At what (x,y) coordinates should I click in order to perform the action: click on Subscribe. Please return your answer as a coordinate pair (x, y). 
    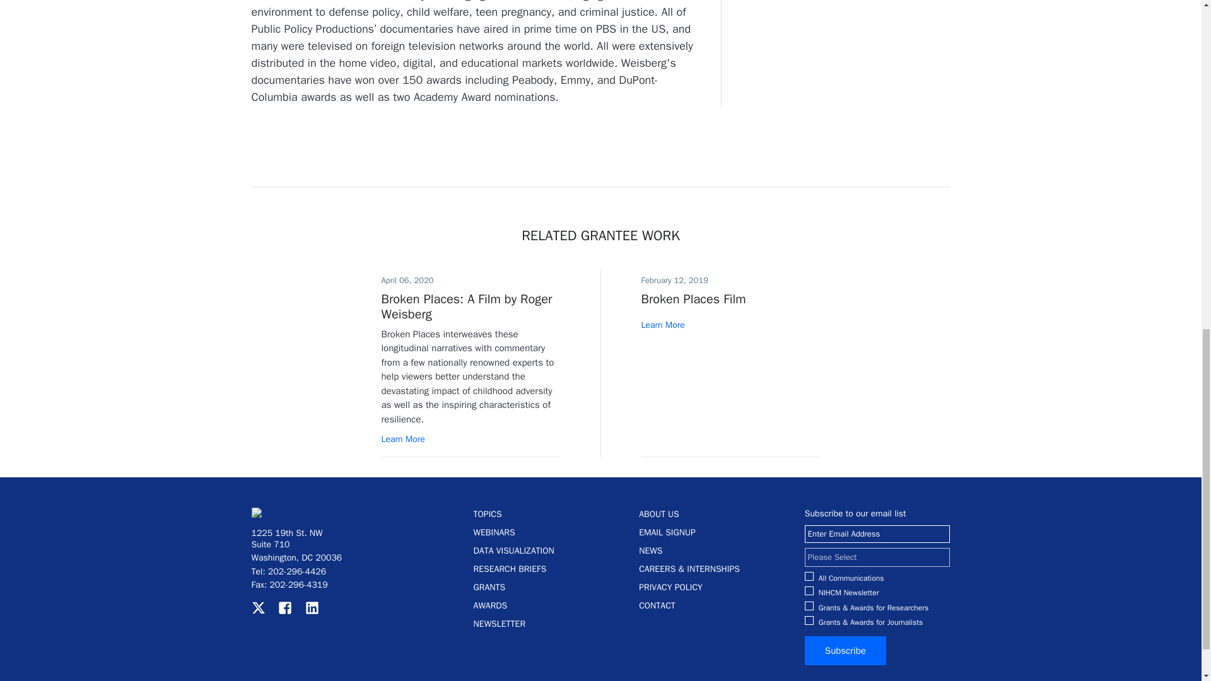
    Looking at the image, I should click on (845, 651).